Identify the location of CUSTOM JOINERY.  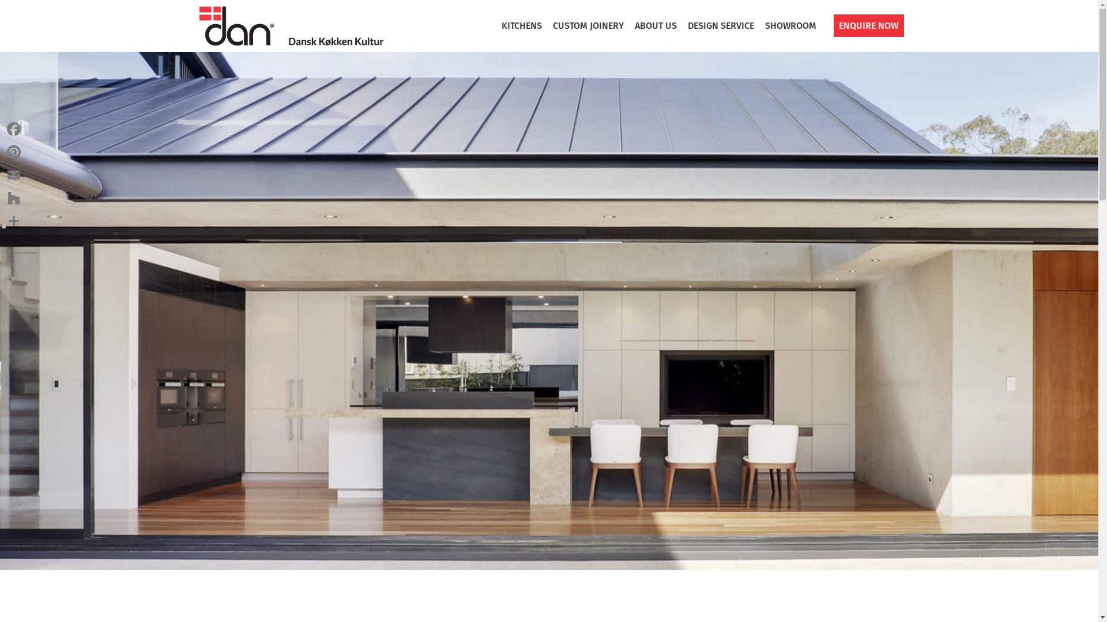
(589, 26).